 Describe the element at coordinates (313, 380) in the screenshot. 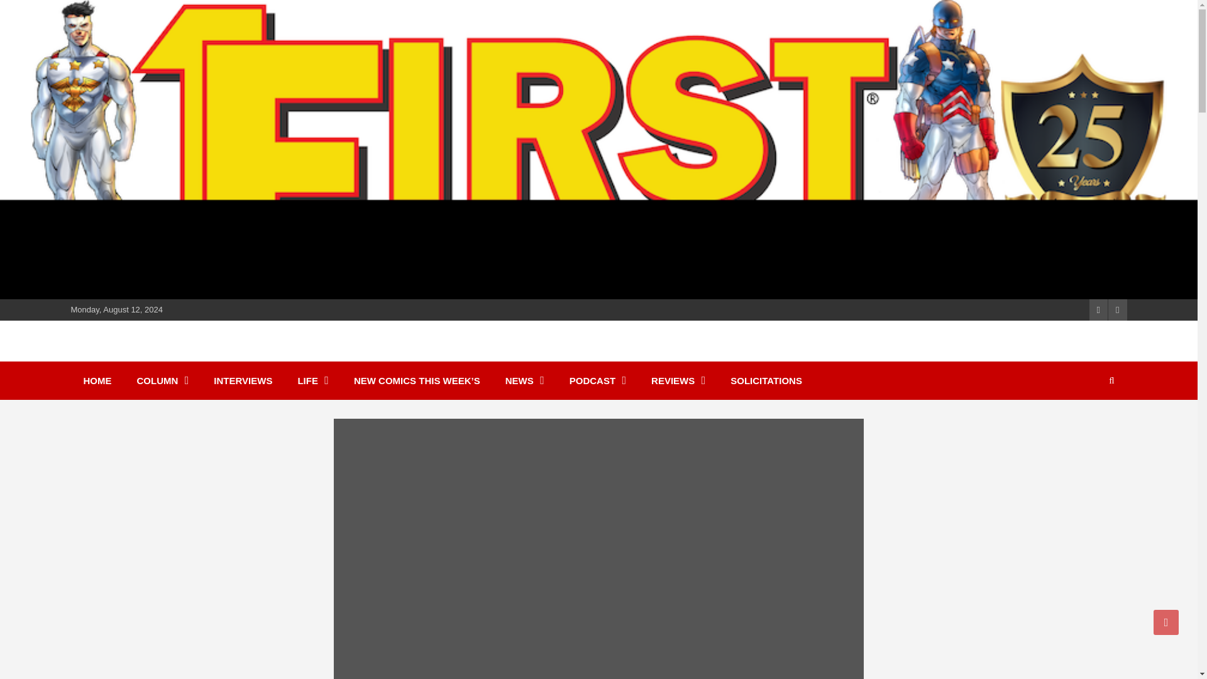

I see `LIFE` at that location.